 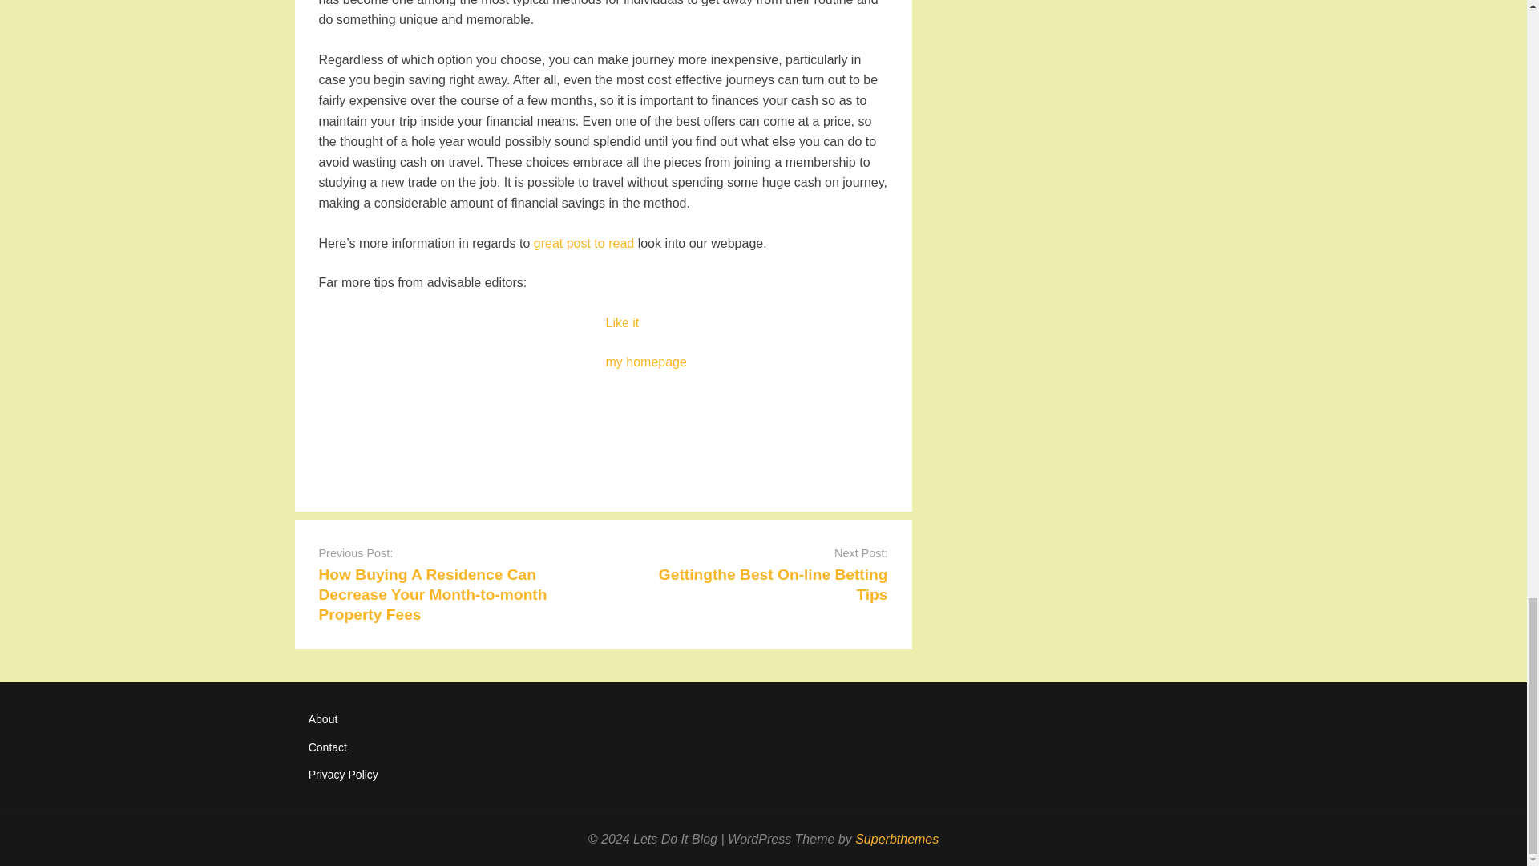 What do you see at coordinates (646, 362) in the screenshot?
I see `my homepage` at bounding box center [646, 362].